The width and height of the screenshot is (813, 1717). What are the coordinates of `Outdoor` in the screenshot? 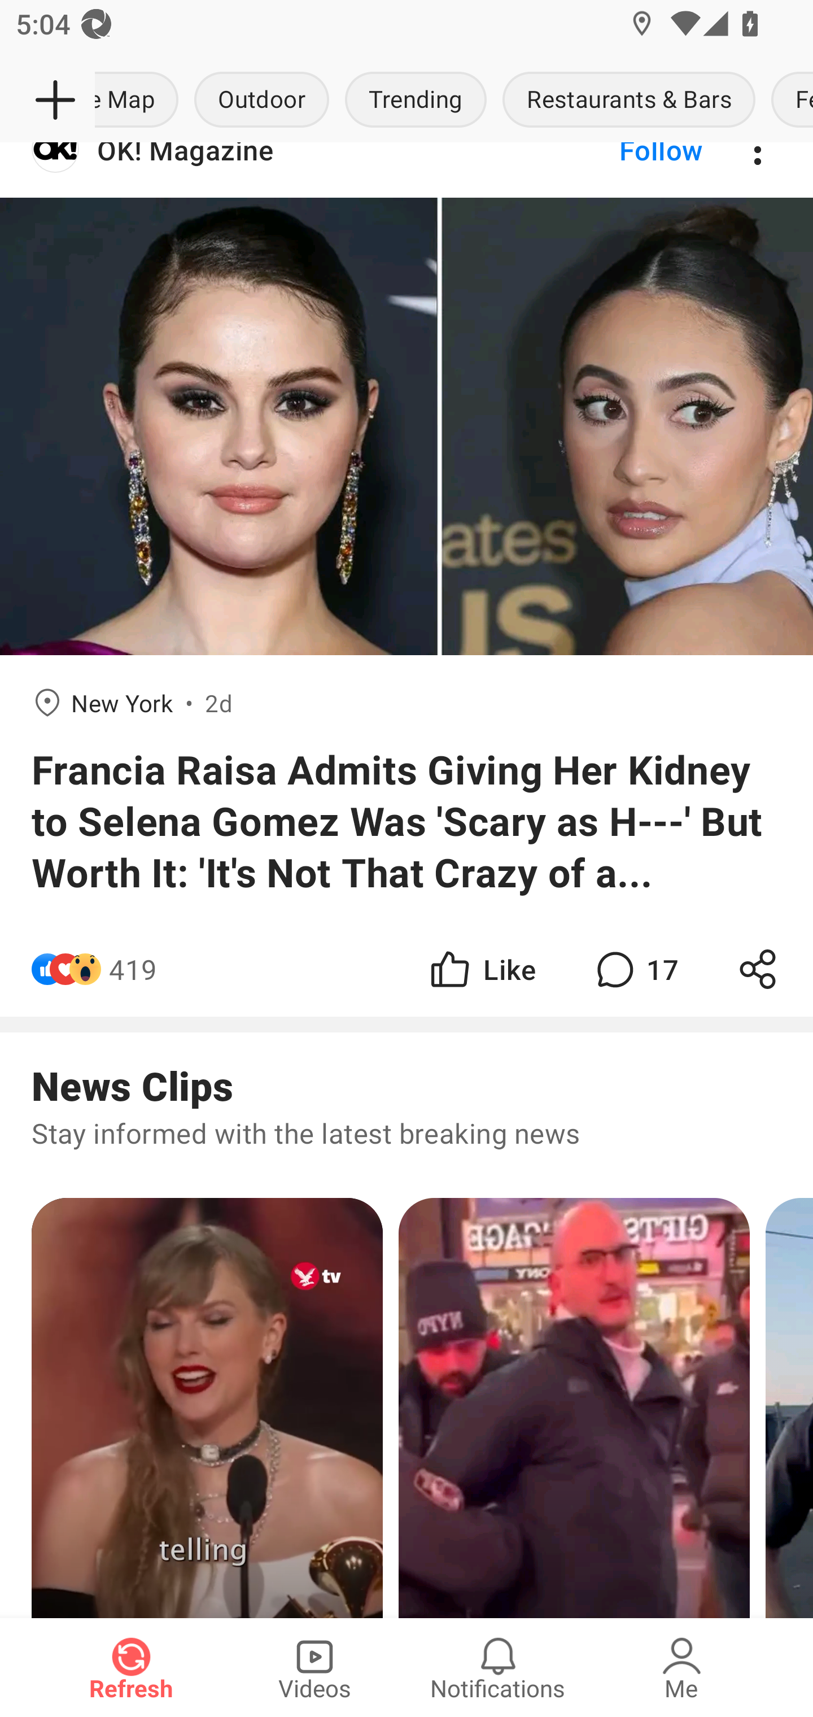 It's located at (261, 101).